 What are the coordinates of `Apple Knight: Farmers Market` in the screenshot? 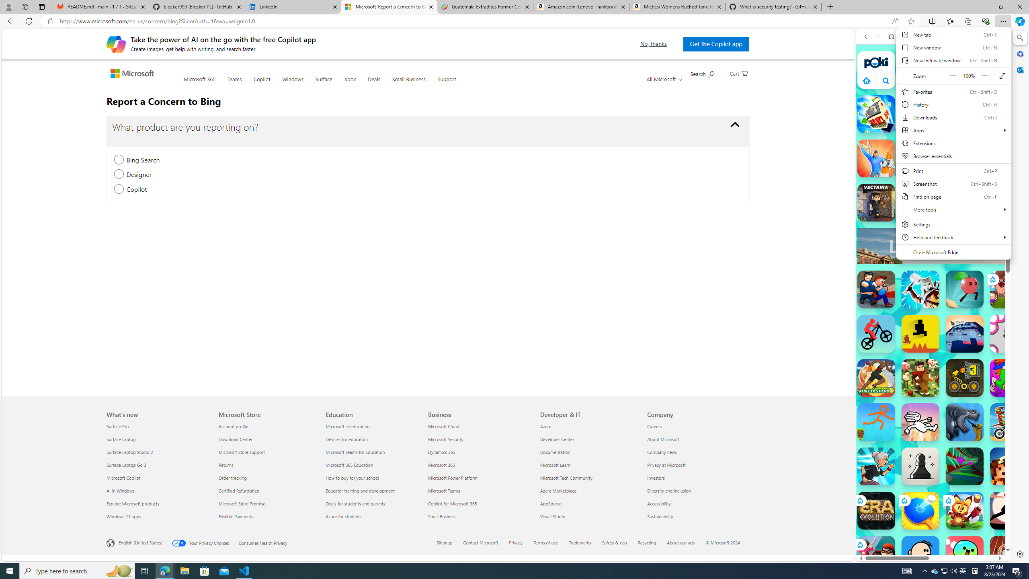 It's located at (920, 378).